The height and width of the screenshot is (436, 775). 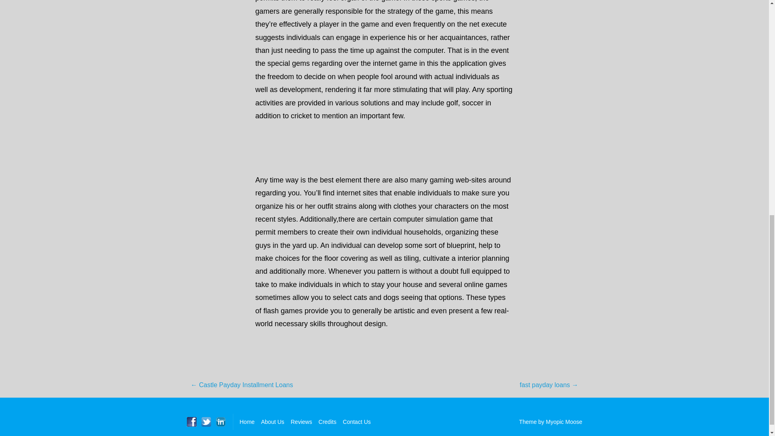 I want to click on Follow Us on Twitter, so click(x=206, y=421).